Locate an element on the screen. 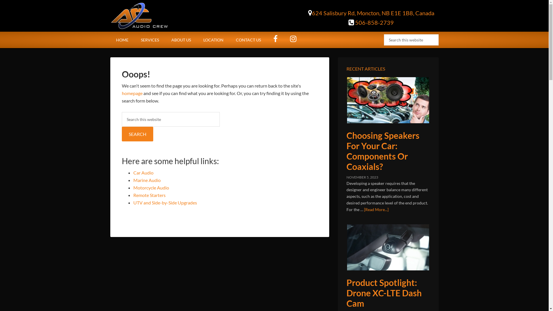  [Read More...] is located at coordinates (376, 210).